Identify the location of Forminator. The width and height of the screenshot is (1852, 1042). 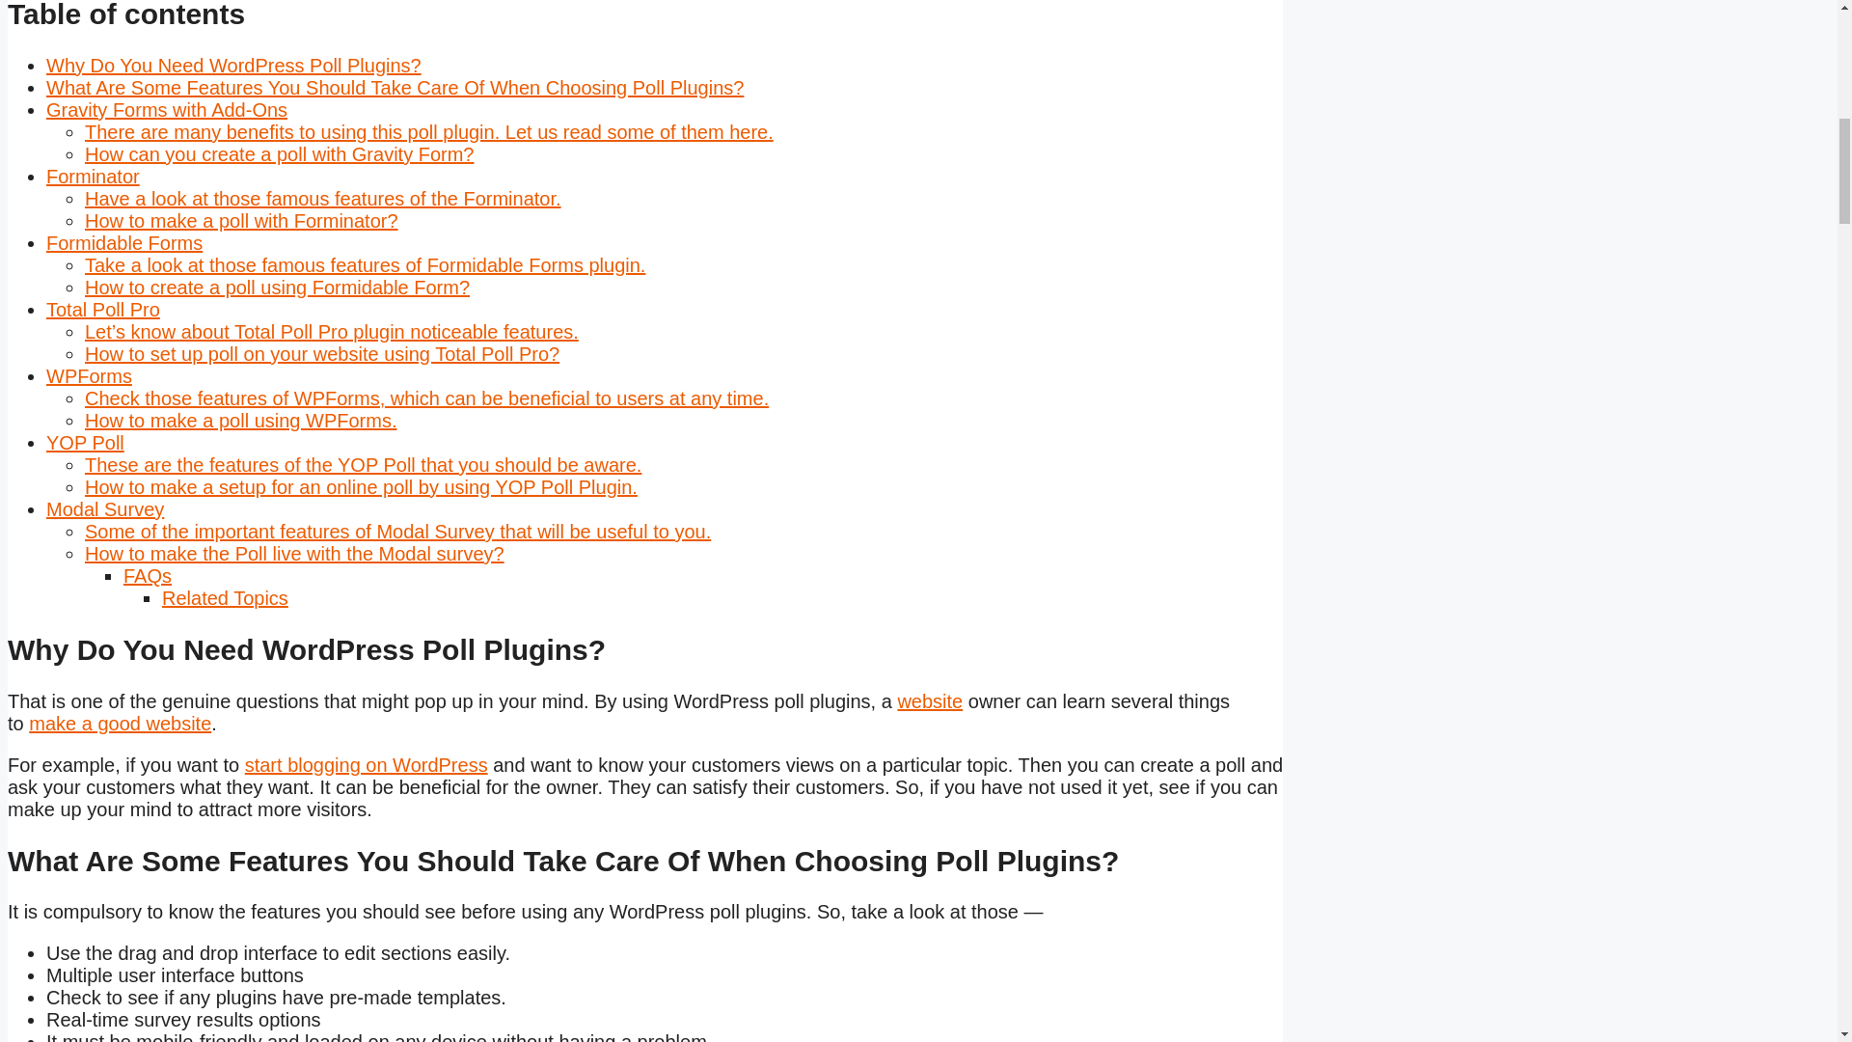
(93, 176).